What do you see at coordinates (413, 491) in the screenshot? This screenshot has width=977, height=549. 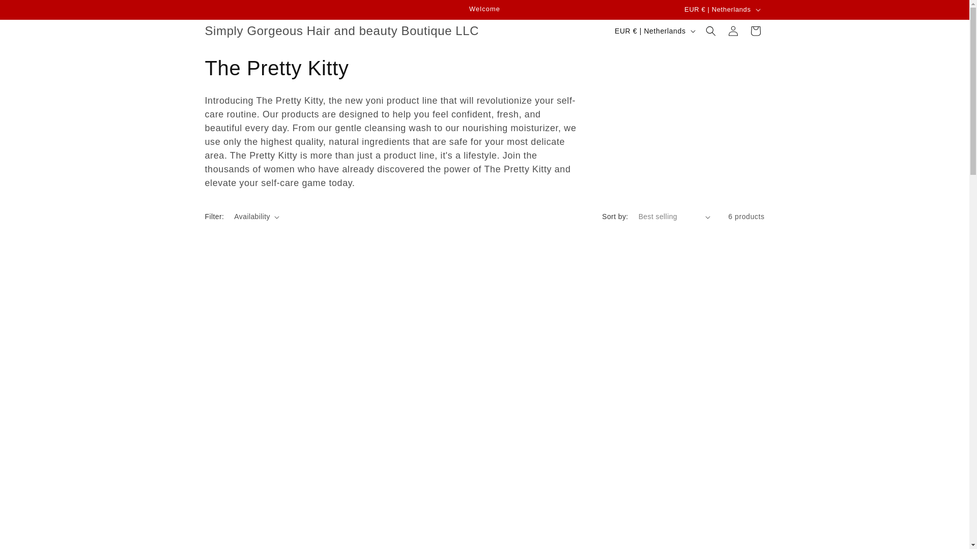 I see `Choose options` at bounding box center [413, 491].